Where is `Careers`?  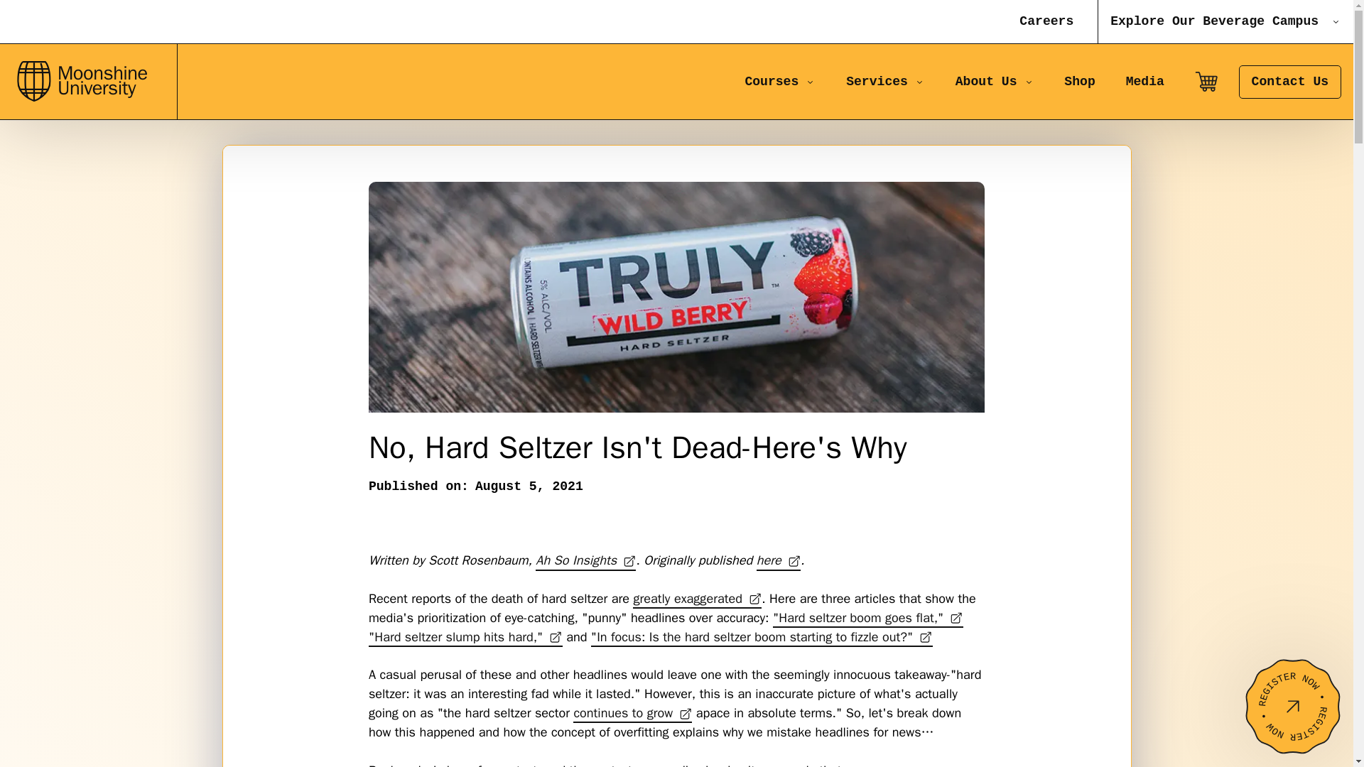
Careers is located at coordinates (1046, 21).